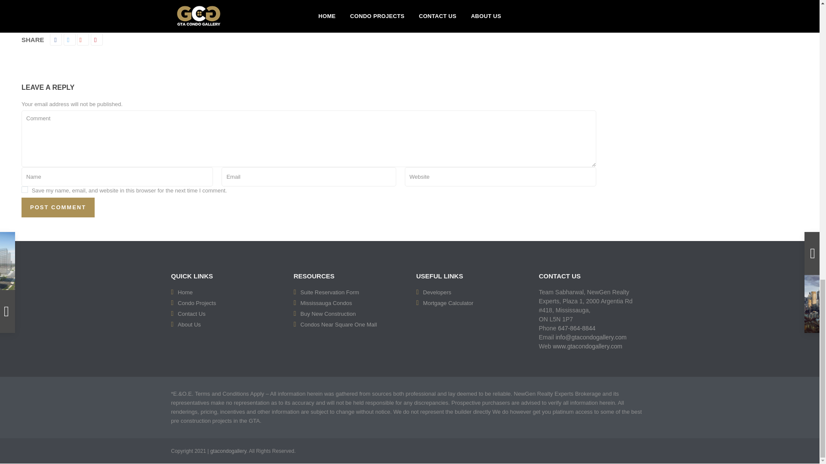 The height and width of the screenshot is (464, 826). Describe the element at coordinates (196, 302) in the screenshot. I see `Condo Projects` at that location.